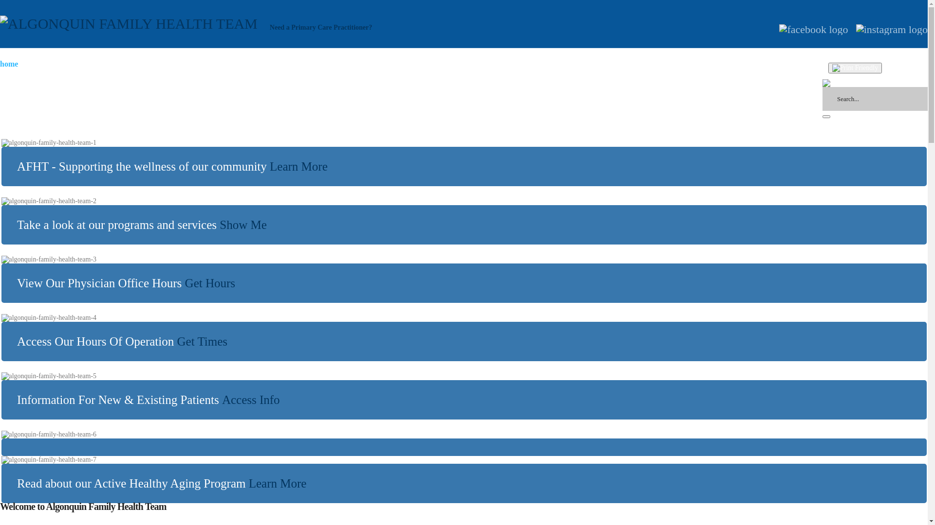 The width and height of the screenshot is (935, 525). Describe the element at coordinates (510, 76) in the screenshot. I see `contact` at that location.